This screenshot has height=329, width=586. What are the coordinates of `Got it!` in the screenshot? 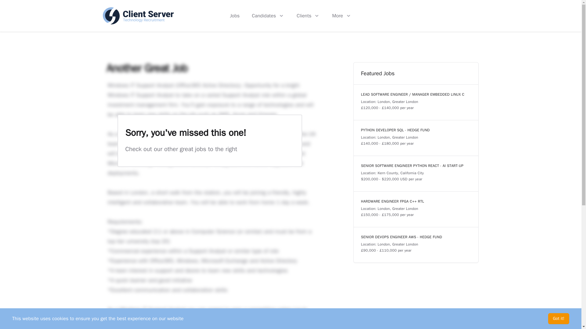 It's located at (559, 319).